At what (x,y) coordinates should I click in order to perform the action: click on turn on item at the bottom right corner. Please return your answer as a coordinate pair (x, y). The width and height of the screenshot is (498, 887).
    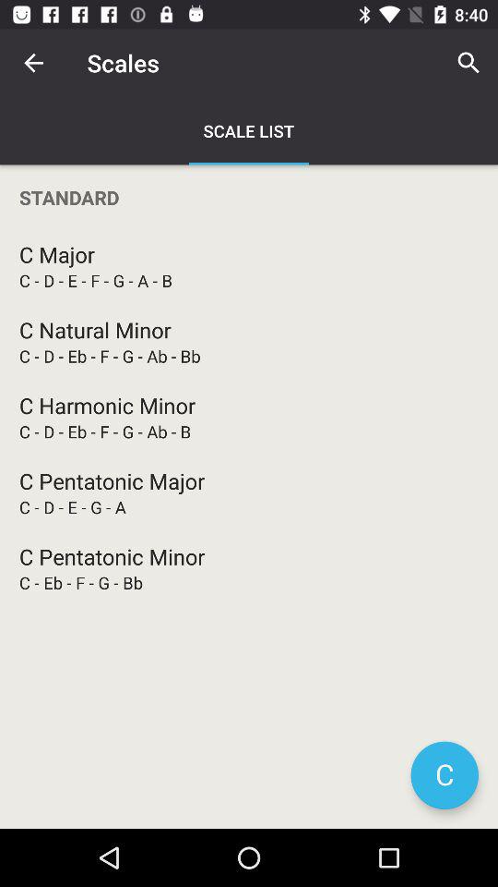
    Looking at the image, I should click on (445, 775).